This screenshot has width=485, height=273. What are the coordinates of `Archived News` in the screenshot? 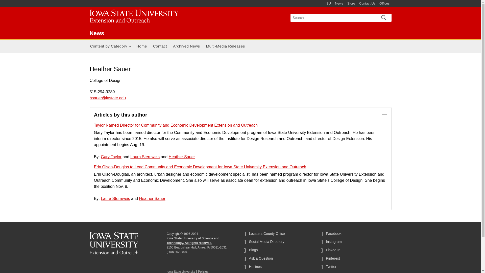 It's located at (186, 47).